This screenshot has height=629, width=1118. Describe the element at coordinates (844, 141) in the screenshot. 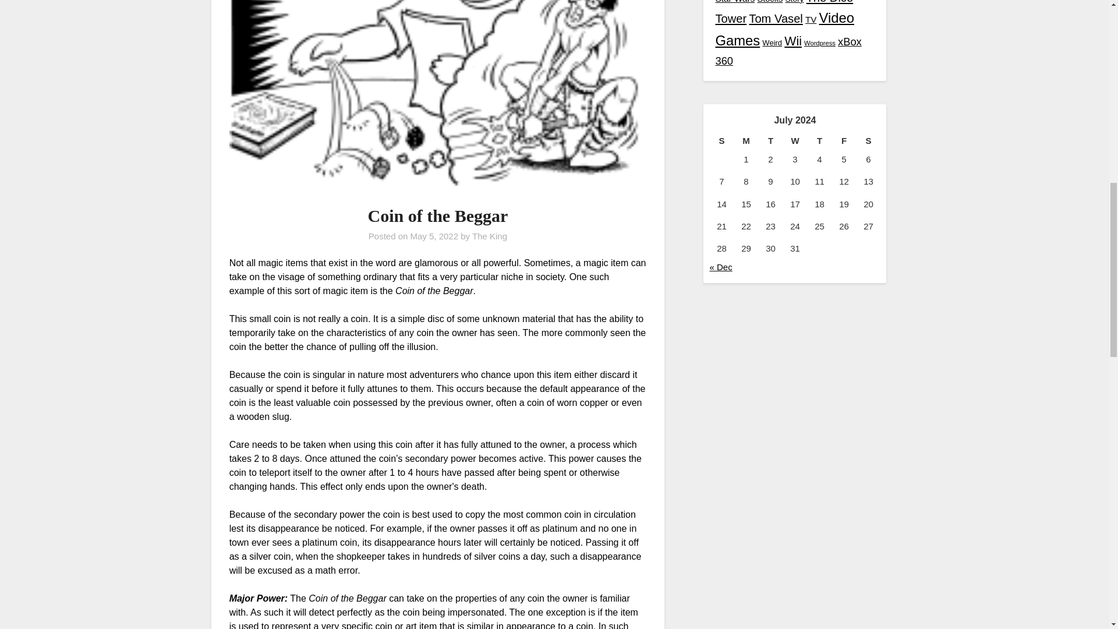

I see `Friday` at that location.